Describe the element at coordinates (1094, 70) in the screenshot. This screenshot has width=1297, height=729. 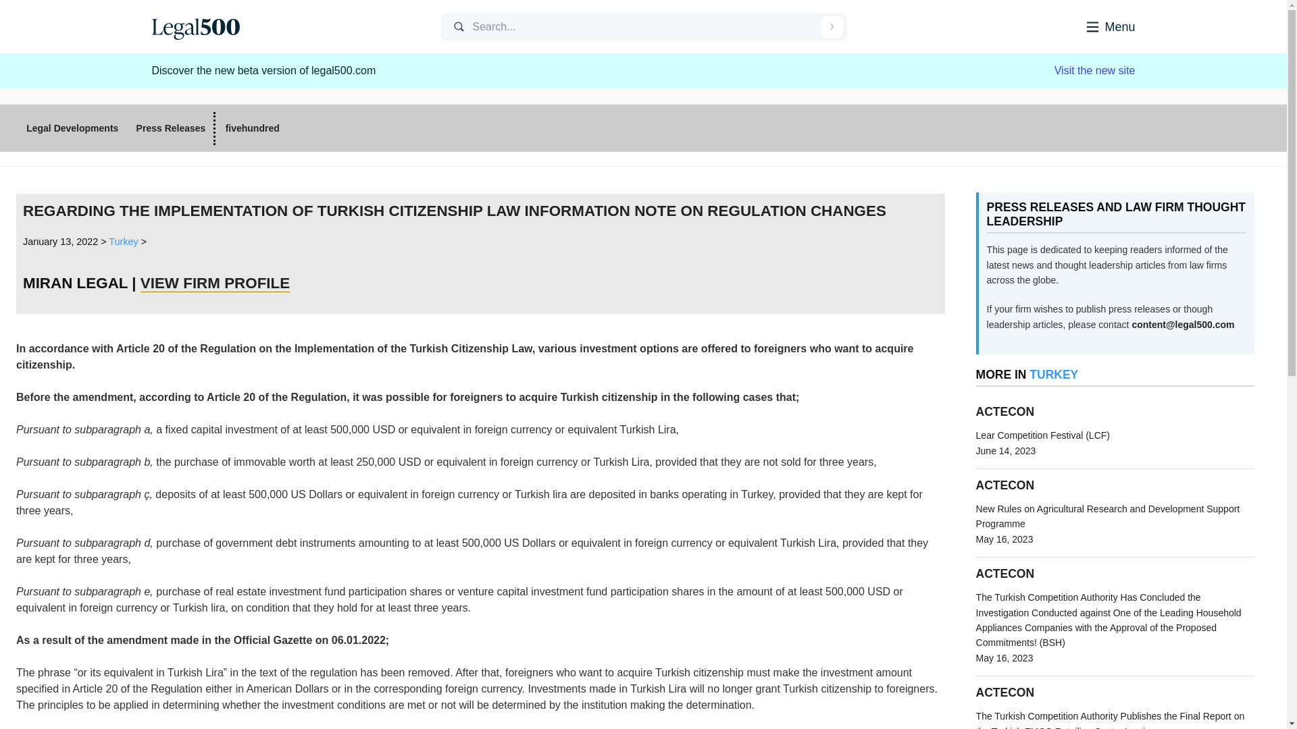
I see `Skip to content` at that location.